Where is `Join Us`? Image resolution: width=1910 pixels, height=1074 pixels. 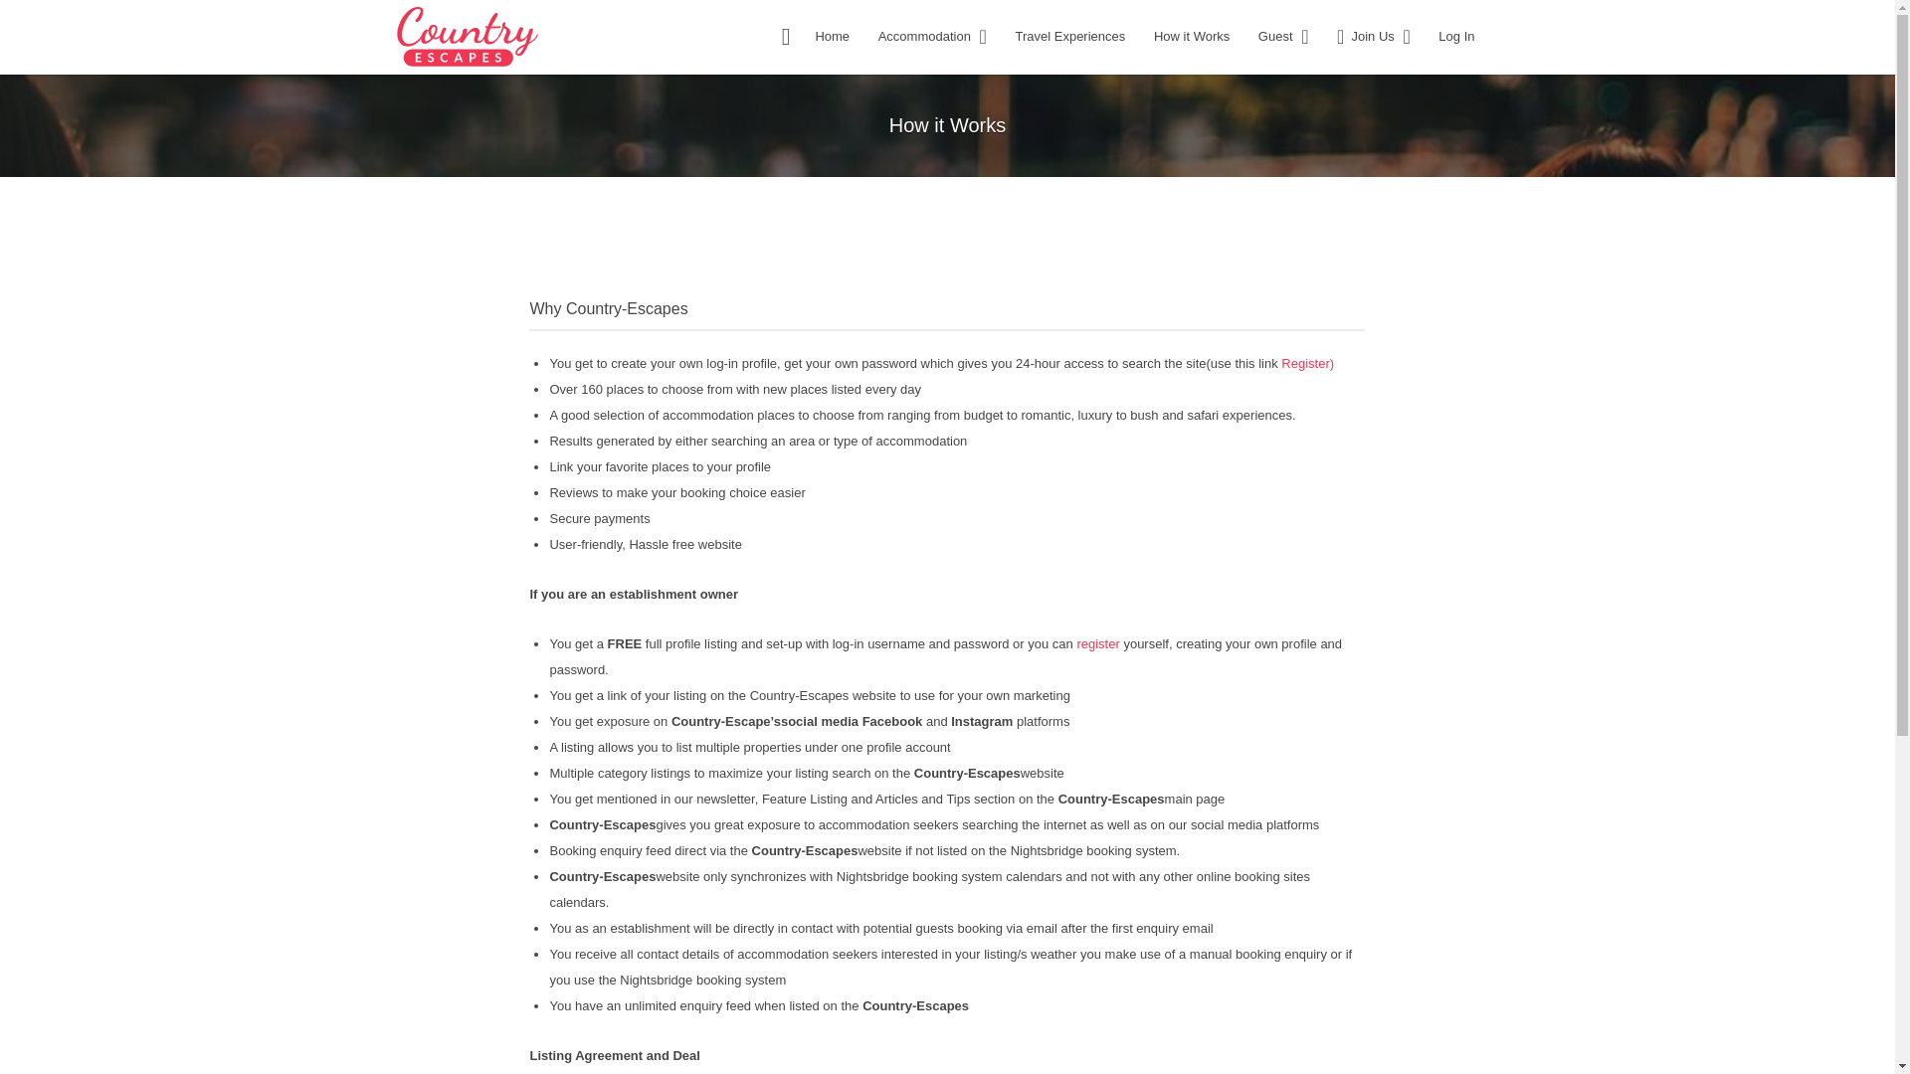
Join Us is located at coordinates (1361, 36).